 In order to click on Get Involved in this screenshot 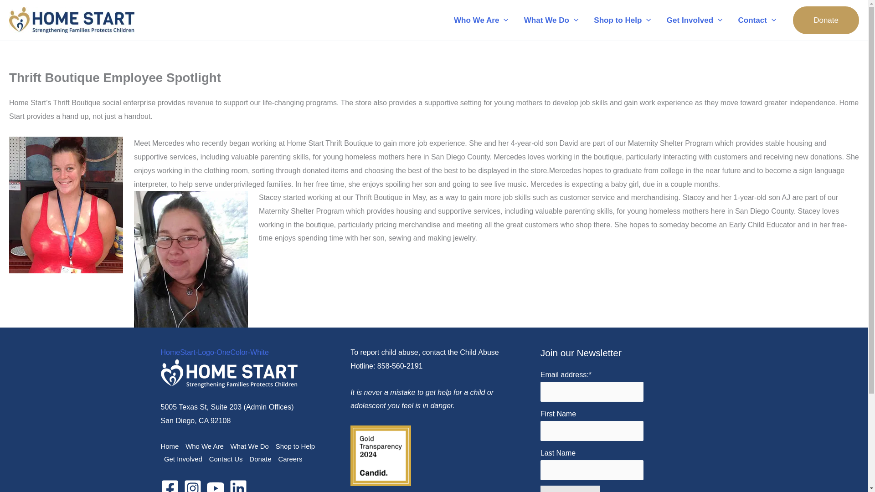, I will do `click(695, 20)`.